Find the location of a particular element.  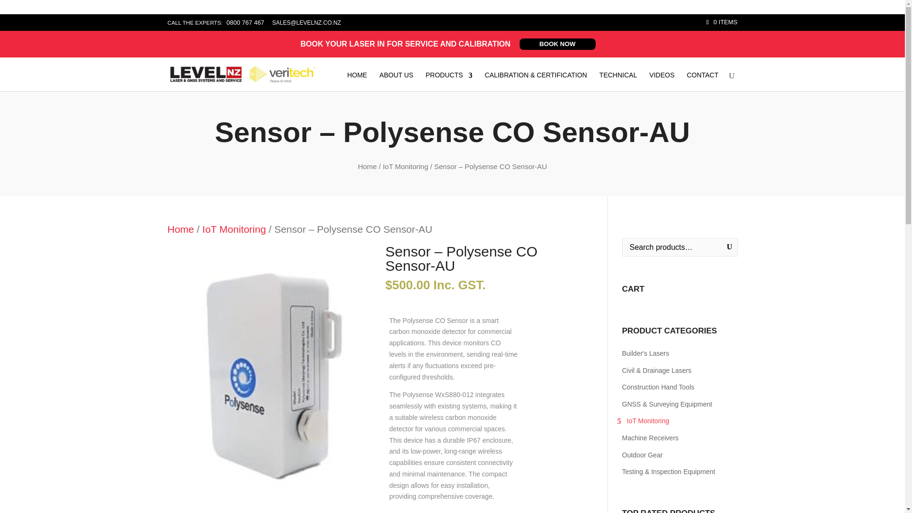

Search is located at coordinates (13, 5).